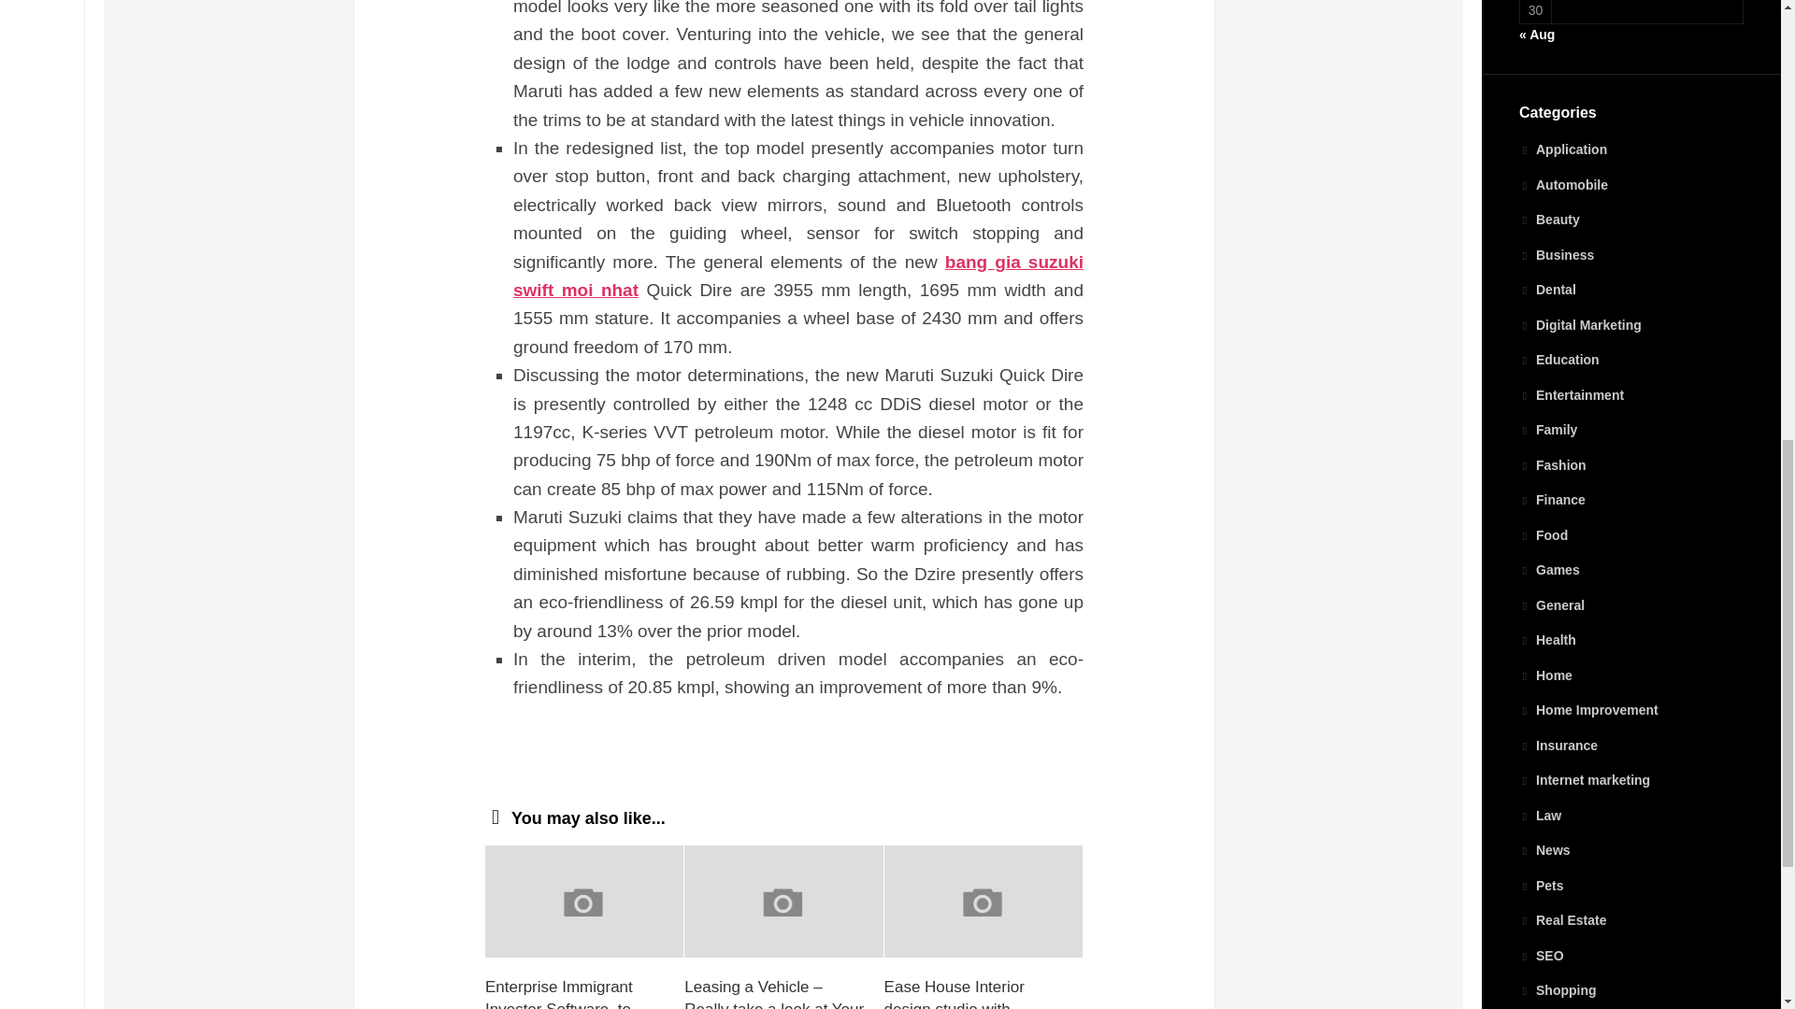 The width and height of the screenshot is (1795, 1009). What do you see at coordinates (1558, 990) in the screenshot?
I see `Shopping` at bounding box center [1558, 990].